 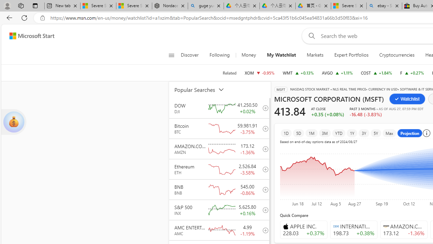 I want to click on Expert Portfolios, so click(x=351, y=55).